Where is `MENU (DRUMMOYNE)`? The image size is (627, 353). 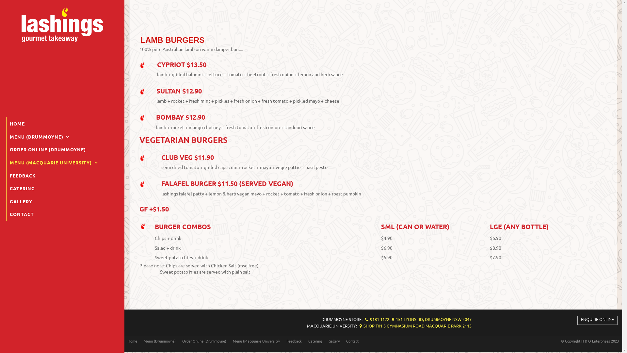
MENU (DRUMMOYNE) is located at coordinates (63, 137).